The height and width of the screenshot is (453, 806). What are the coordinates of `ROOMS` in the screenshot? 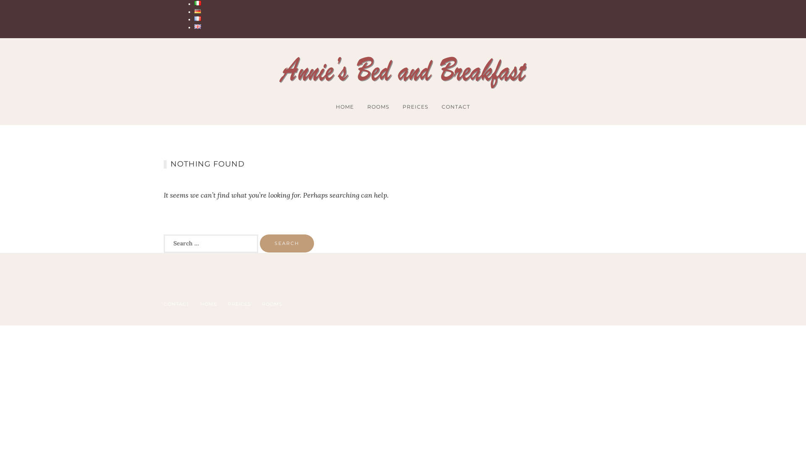 It's located at (272, 304).